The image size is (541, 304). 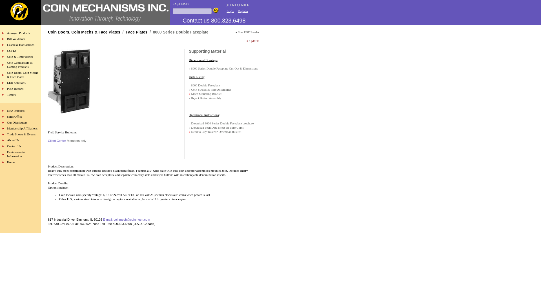 I want to click on 8000 Double Faceplate, so click(x=205, y=85).